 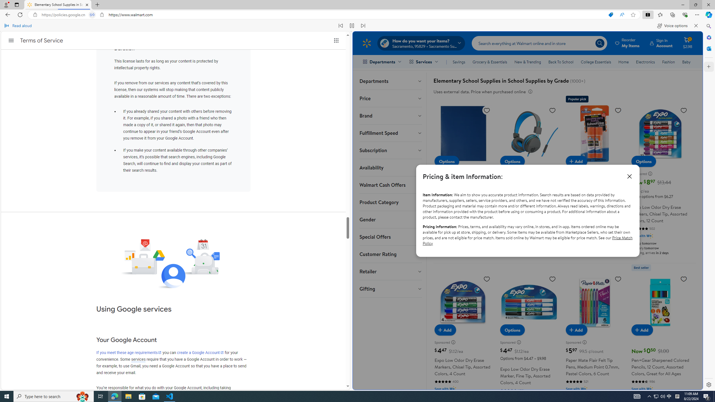 I want to click on Close dialog, so click(x=629, y=176).